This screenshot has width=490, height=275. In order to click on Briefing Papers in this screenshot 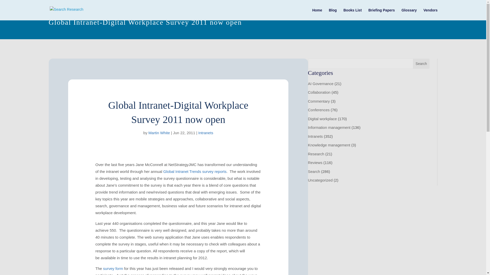, I will do `click(381, 14)`.